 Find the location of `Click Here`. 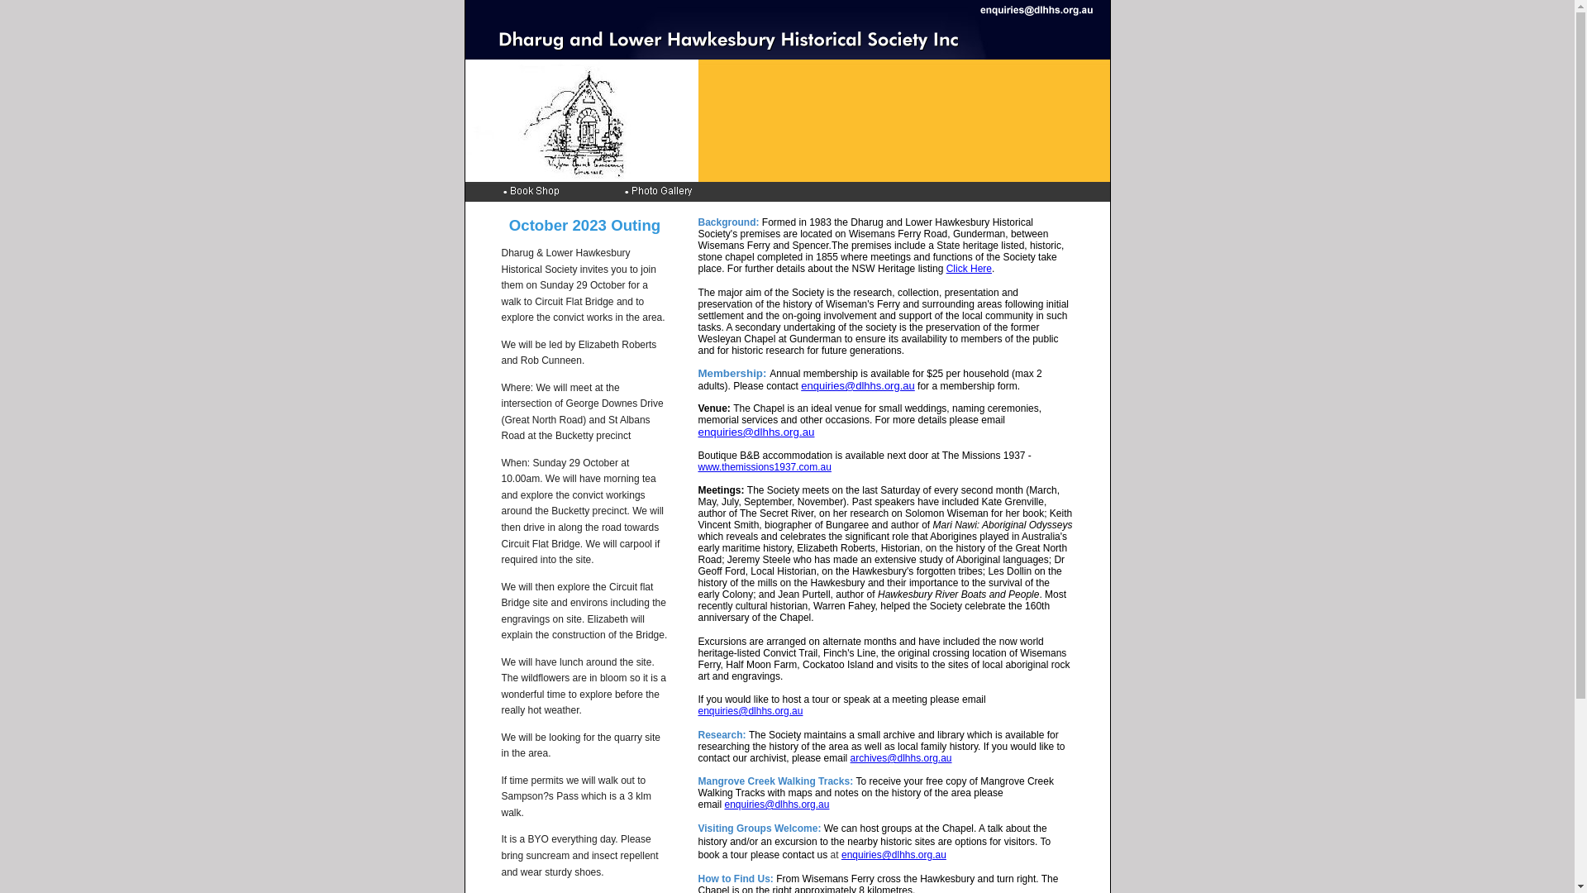

Click Here is located at coordinates (969, 269).